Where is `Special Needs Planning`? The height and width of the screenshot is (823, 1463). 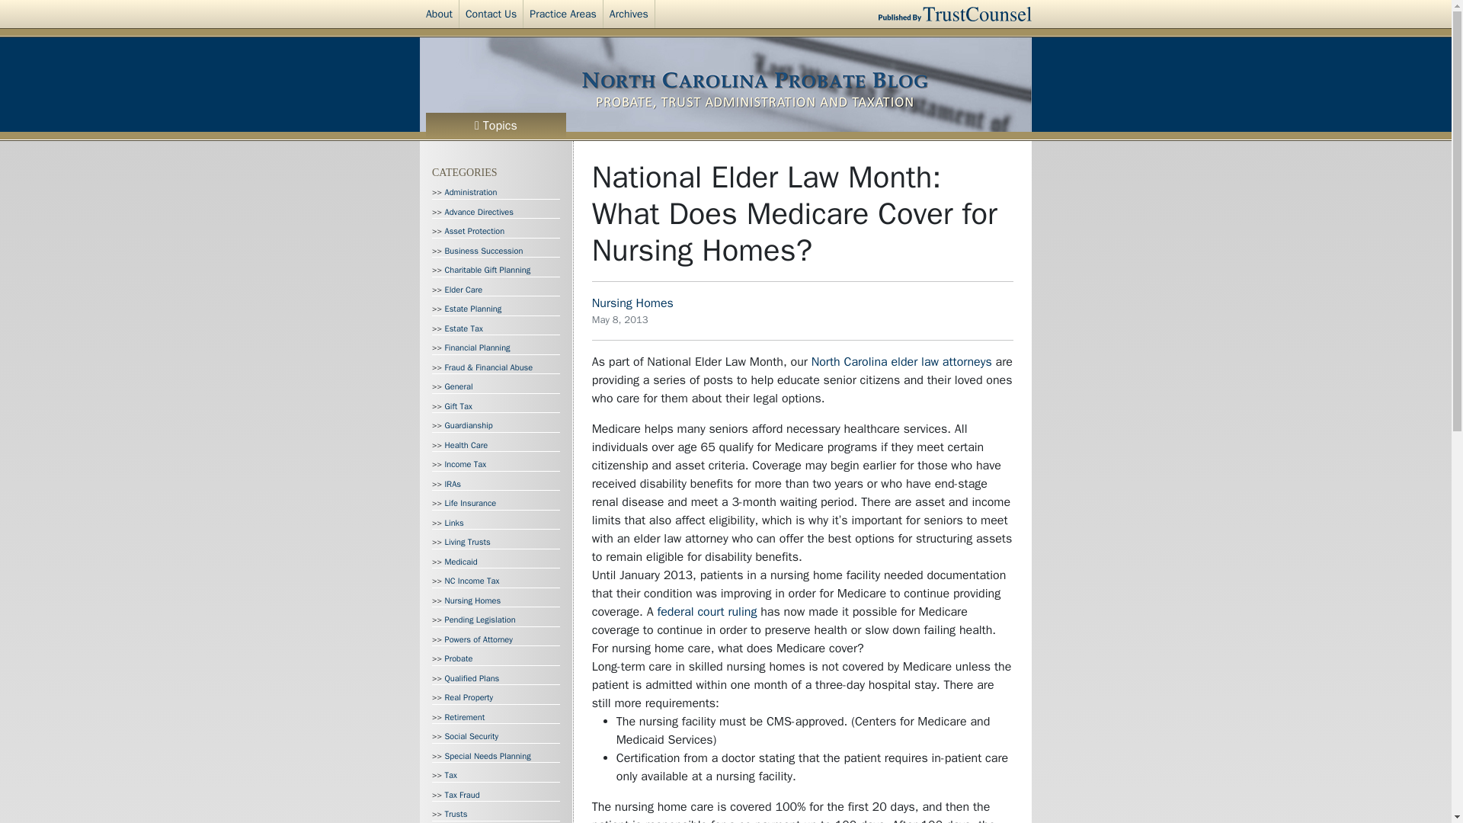 Special Needs Planning is located at coordinates (488, 754).